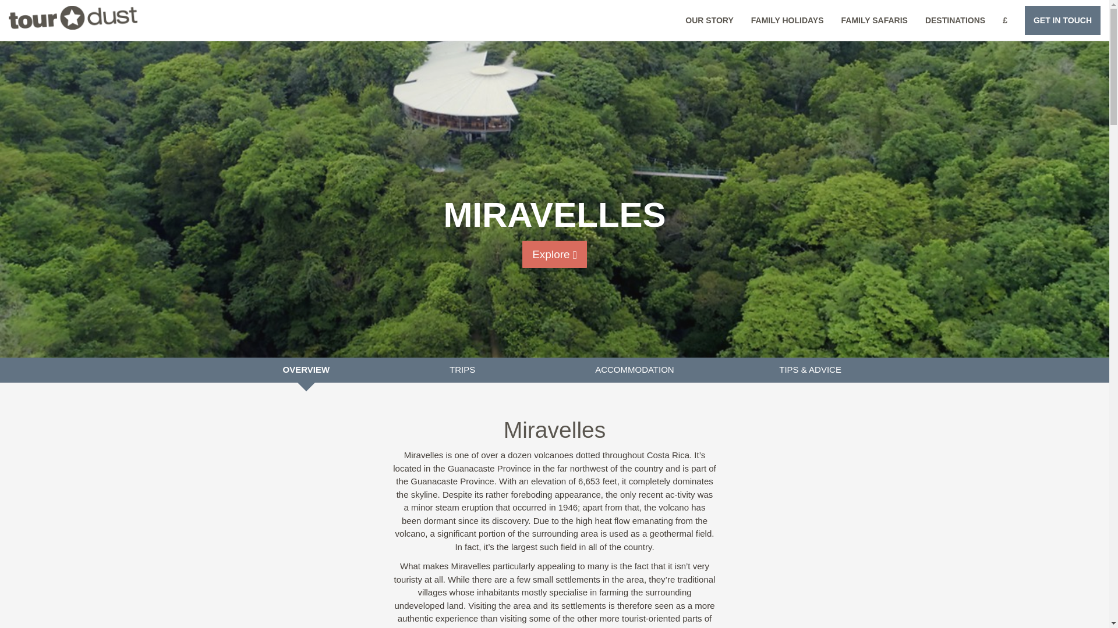  What do you see at coordinates (955, 20) in the screenshot?
I see `DESTINATIONS` at bounding box center [955, 20].